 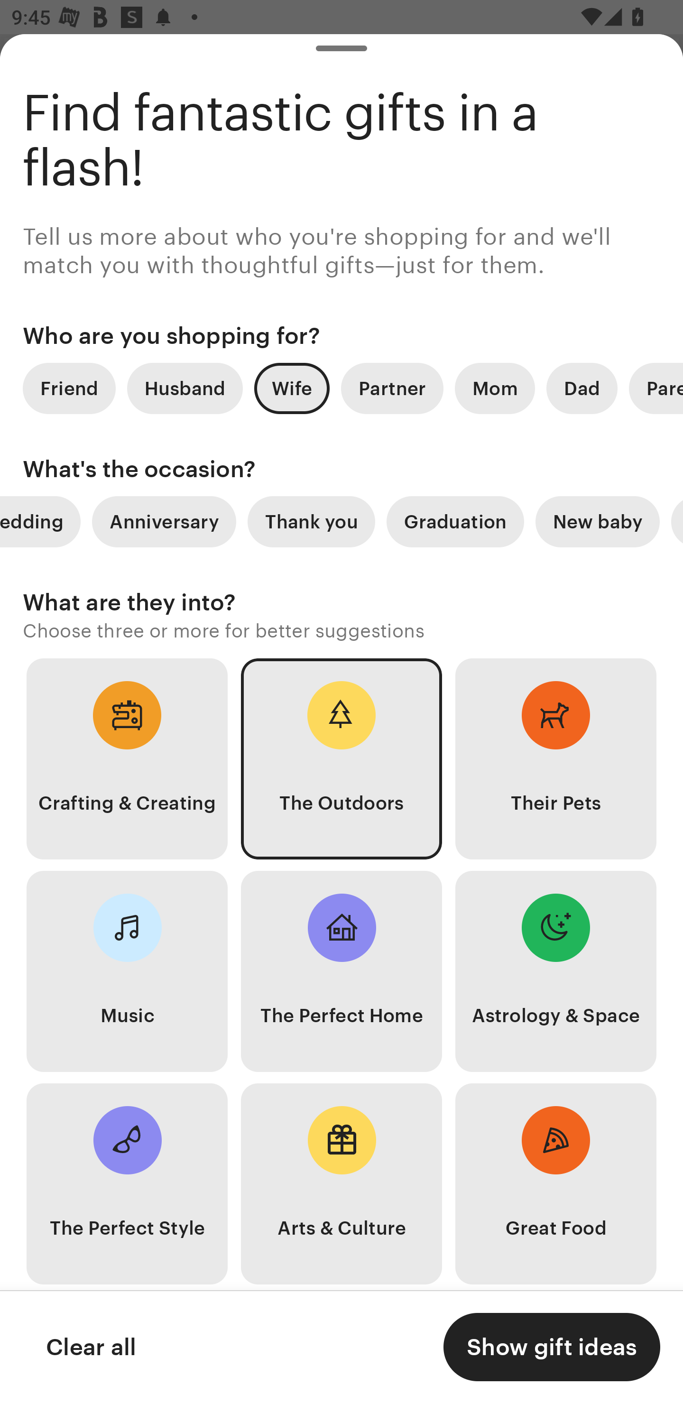 What do you see at coordinates (455, 522) in the screenshot?
I see `Graduation` at bounding box center [455, 522].